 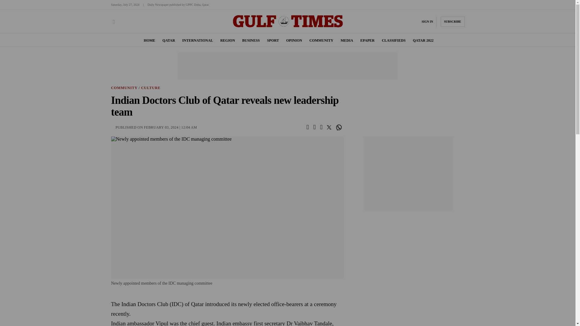 I want to click on REGION, so click(x=227, y=40).